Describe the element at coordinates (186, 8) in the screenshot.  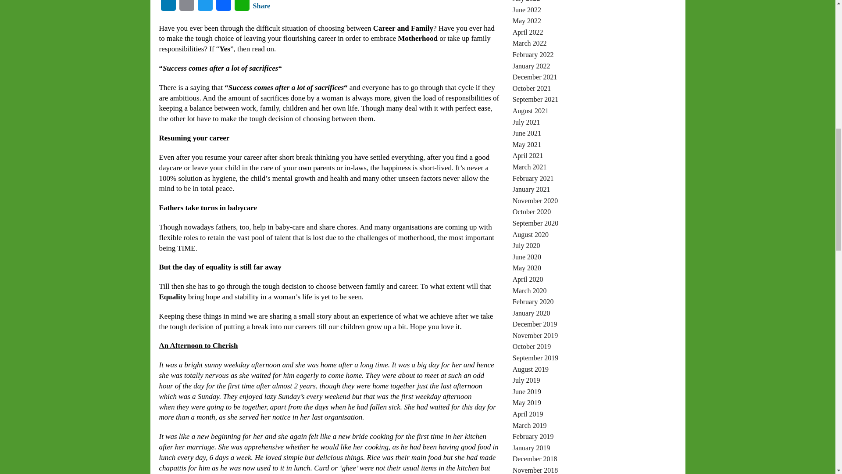
I see `Email` at that location.